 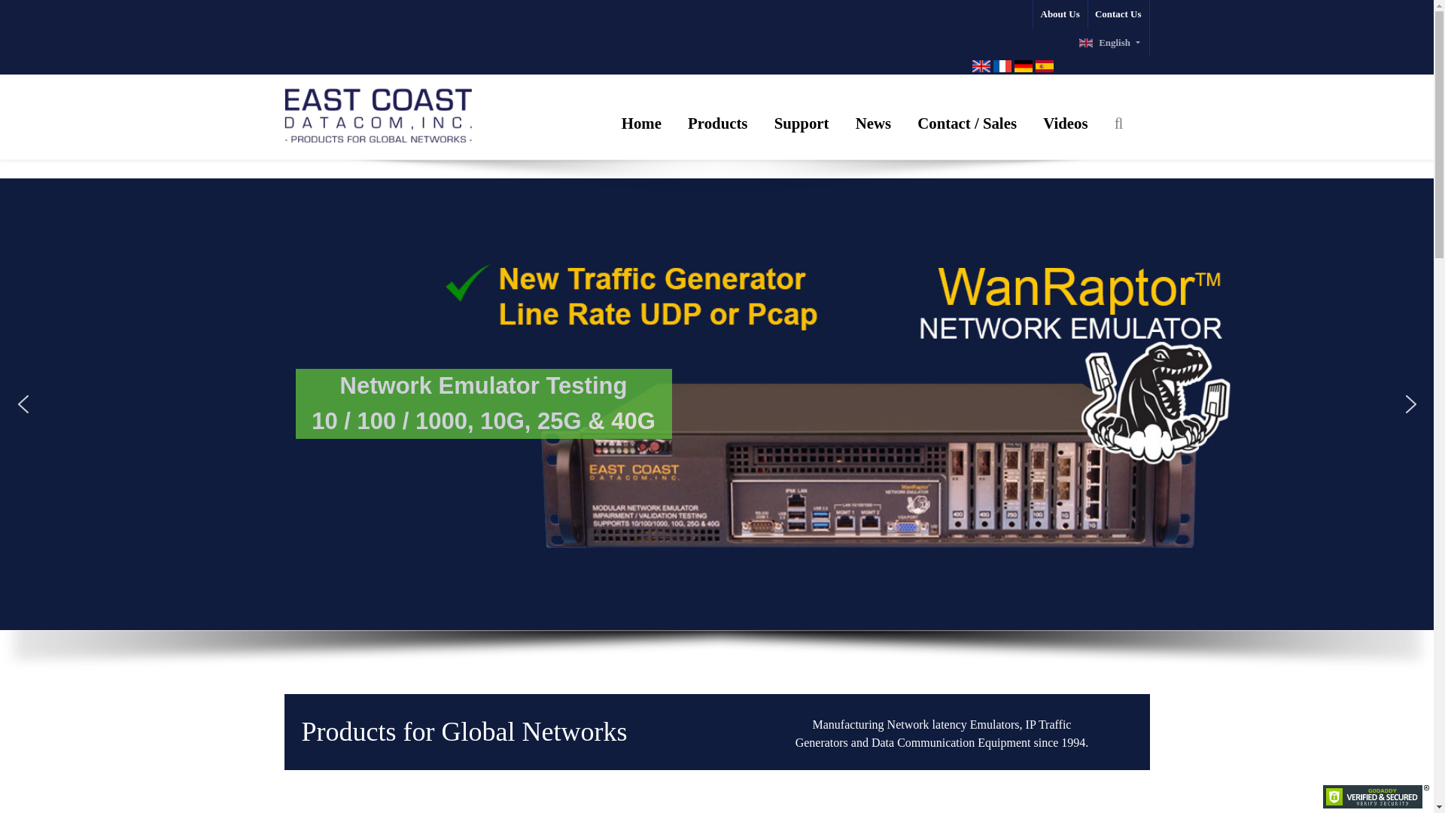 What do you see at coordinates (802, 123) in the screenshot?
I see `Support` at bounding box center [802, 123].